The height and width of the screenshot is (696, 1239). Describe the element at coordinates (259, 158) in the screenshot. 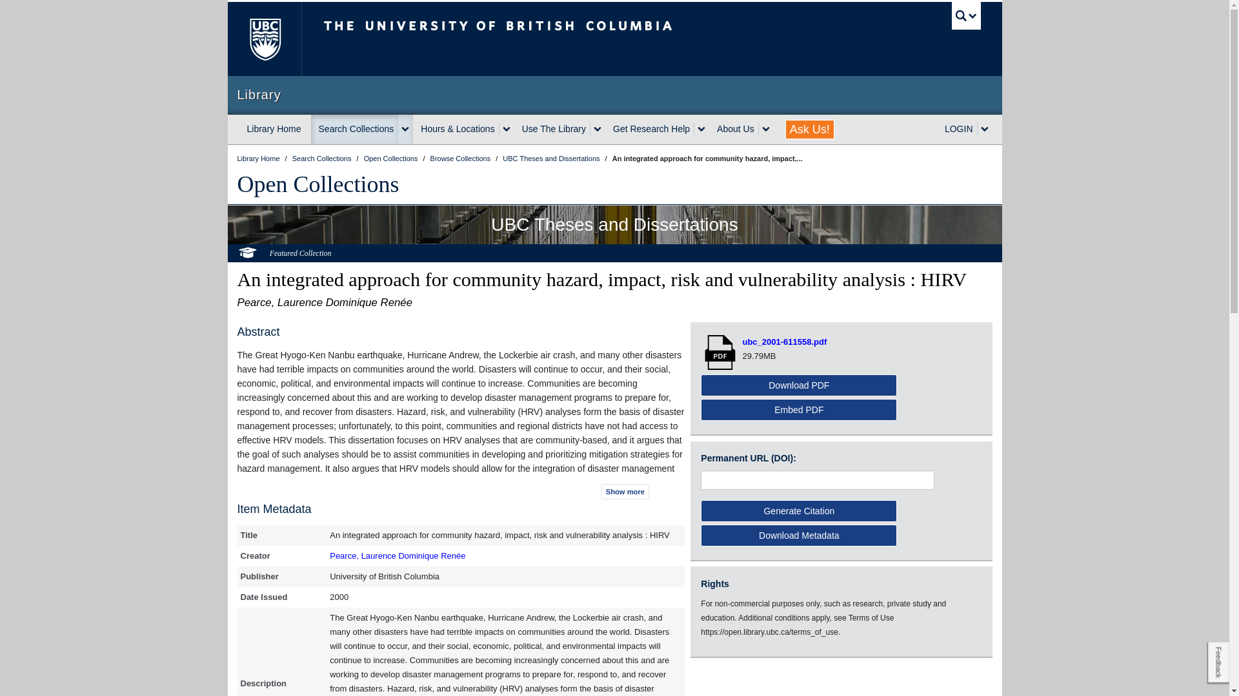

I see `UBC Library` at that location.